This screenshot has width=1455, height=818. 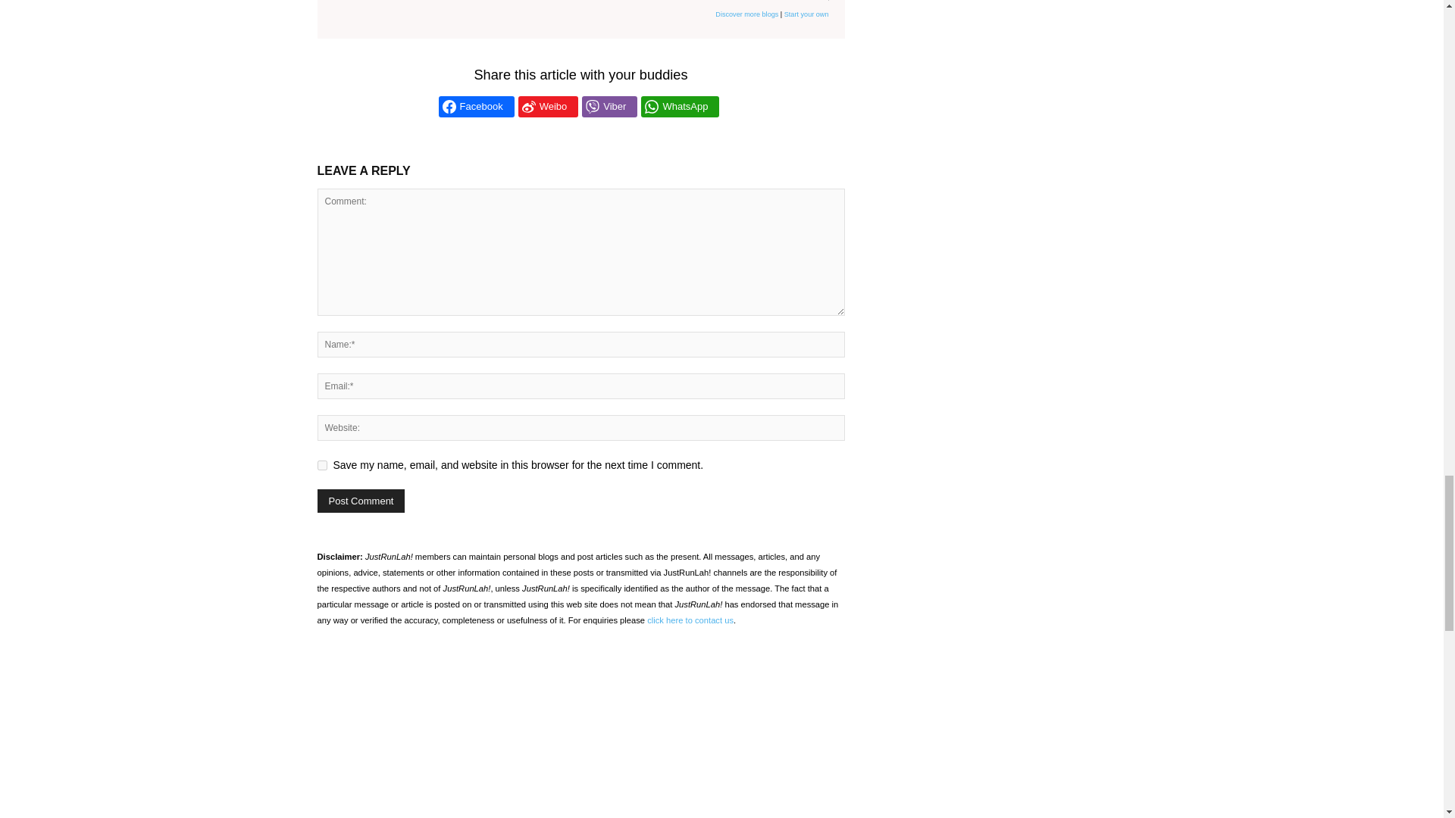 I want to click on Post Comment, so click(x=361, y=501).